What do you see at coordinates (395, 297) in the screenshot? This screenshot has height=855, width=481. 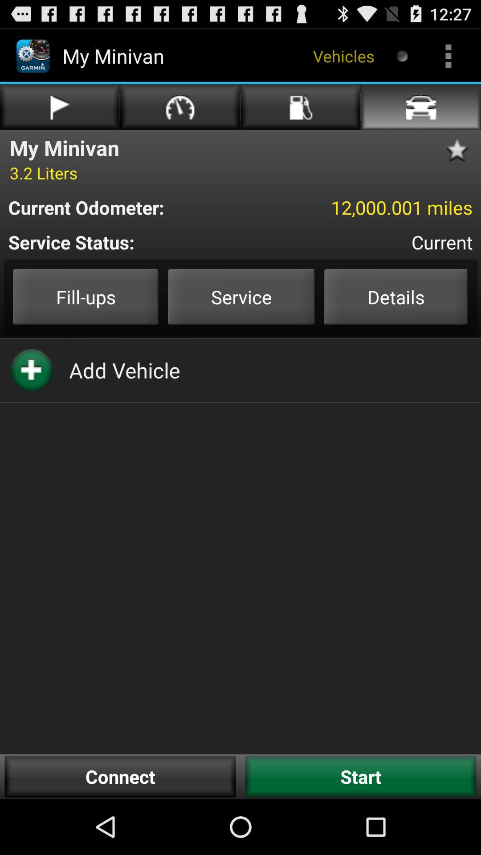 I see `click on the button next to service` at bounding box center [395, 297].